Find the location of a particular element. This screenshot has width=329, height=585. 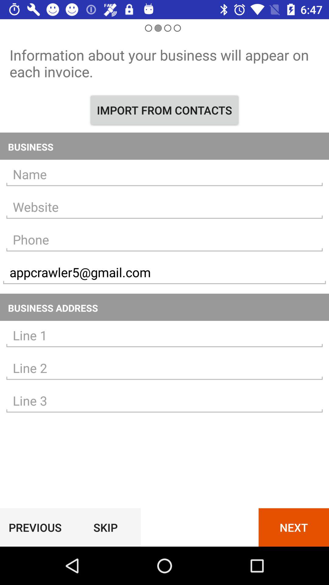

enter the phone number is located at coordinates (164, 239).